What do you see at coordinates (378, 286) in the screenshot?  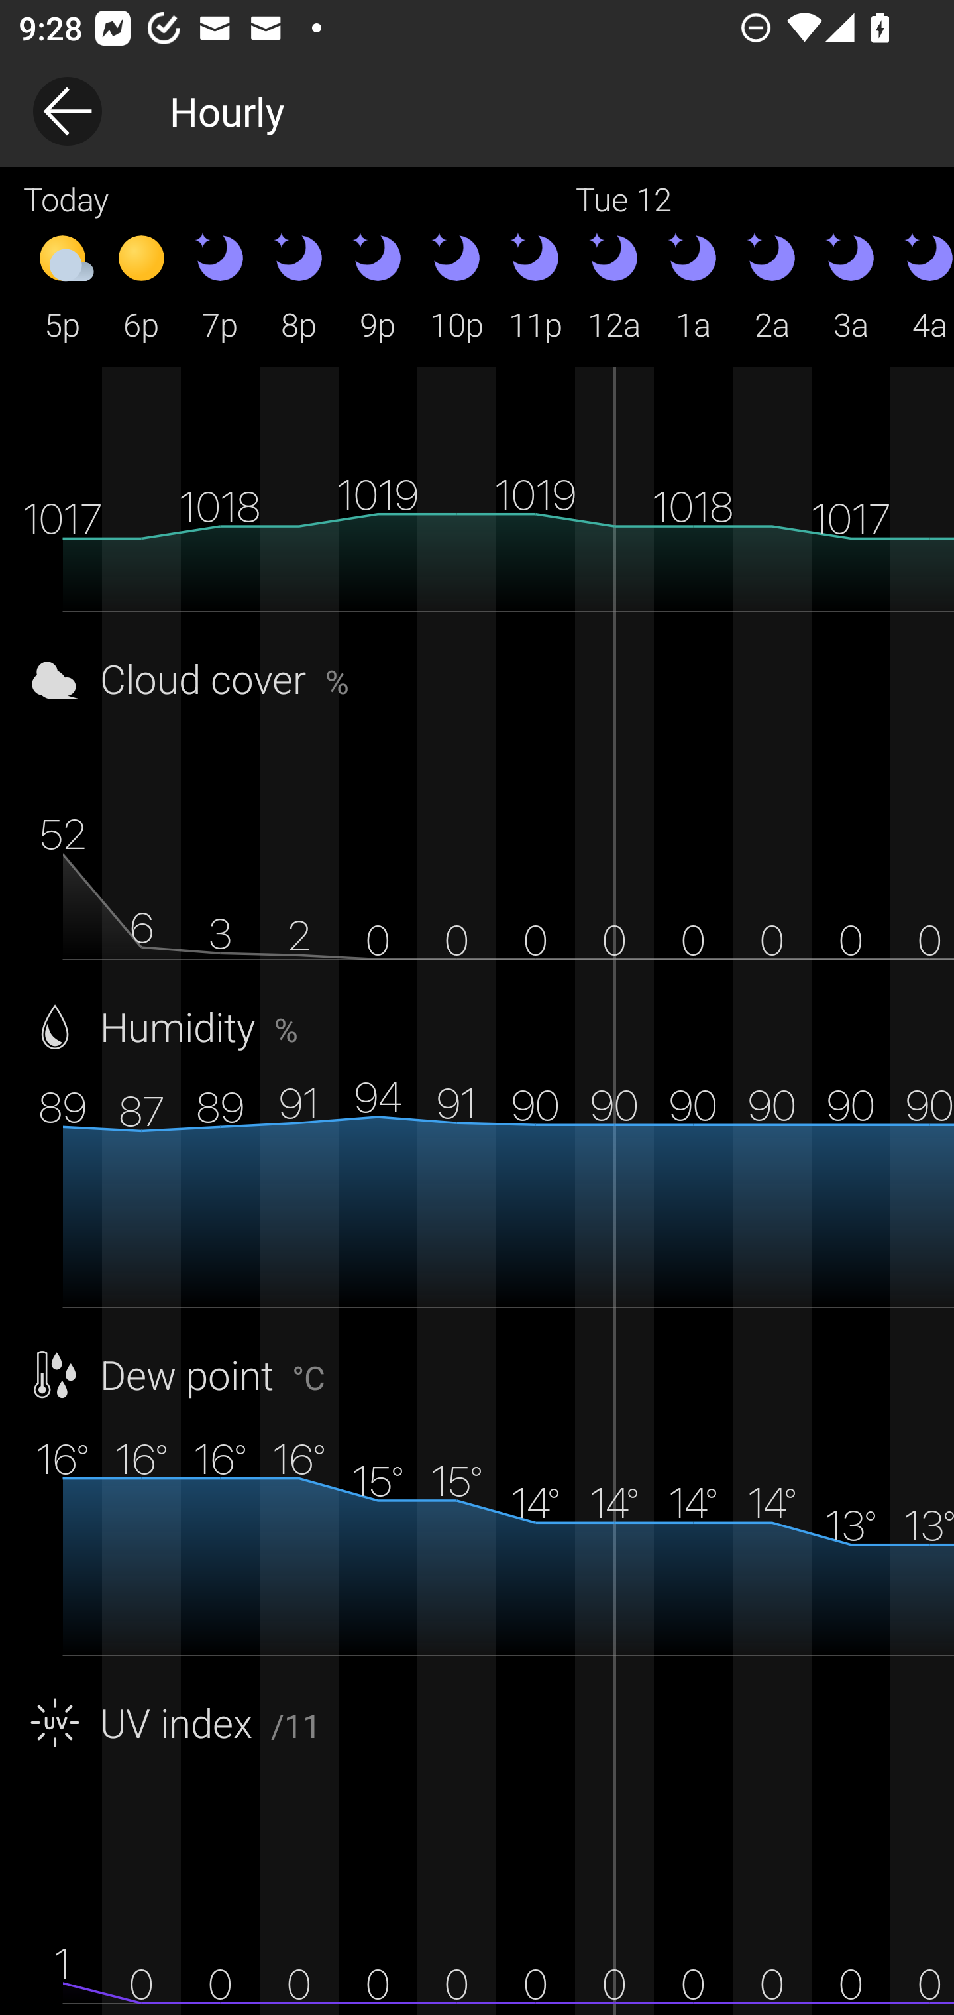 I see `9p` at bounding box center [378, 286].